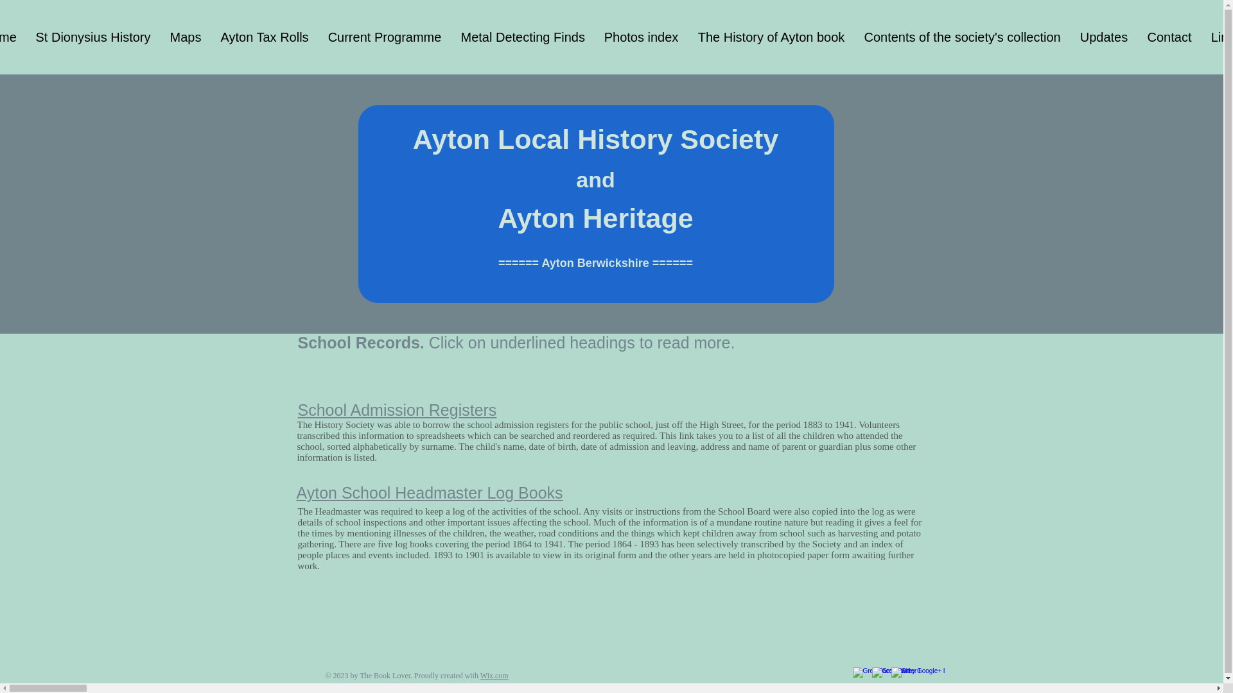 Image resolution: width=1233 pixels, height=693 pixels. I want to click on Ayton Tax Rolls, so click(265, 37).